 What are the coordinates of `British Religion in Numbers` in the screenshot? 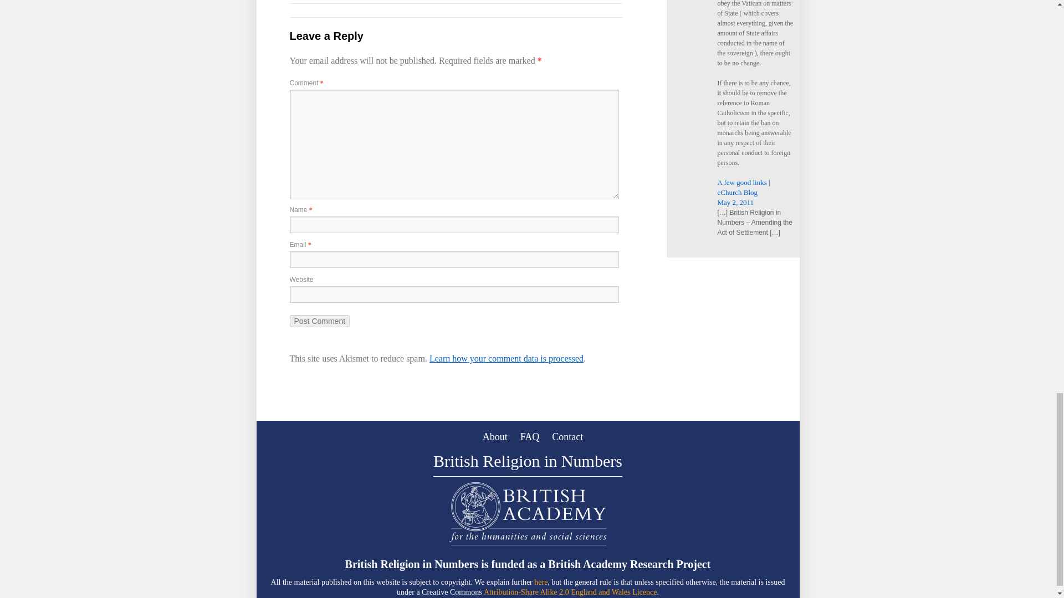 It's located at (528, 464).